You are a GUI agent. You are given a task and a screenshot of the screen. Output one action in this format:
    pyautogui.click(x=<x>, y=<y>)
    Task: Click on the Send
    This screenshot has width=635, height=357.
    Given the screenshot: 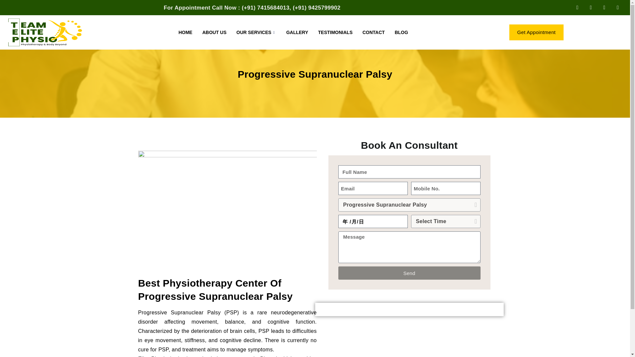 What is the action you would take?
    pyautogui.click(x=409, y=273)
    